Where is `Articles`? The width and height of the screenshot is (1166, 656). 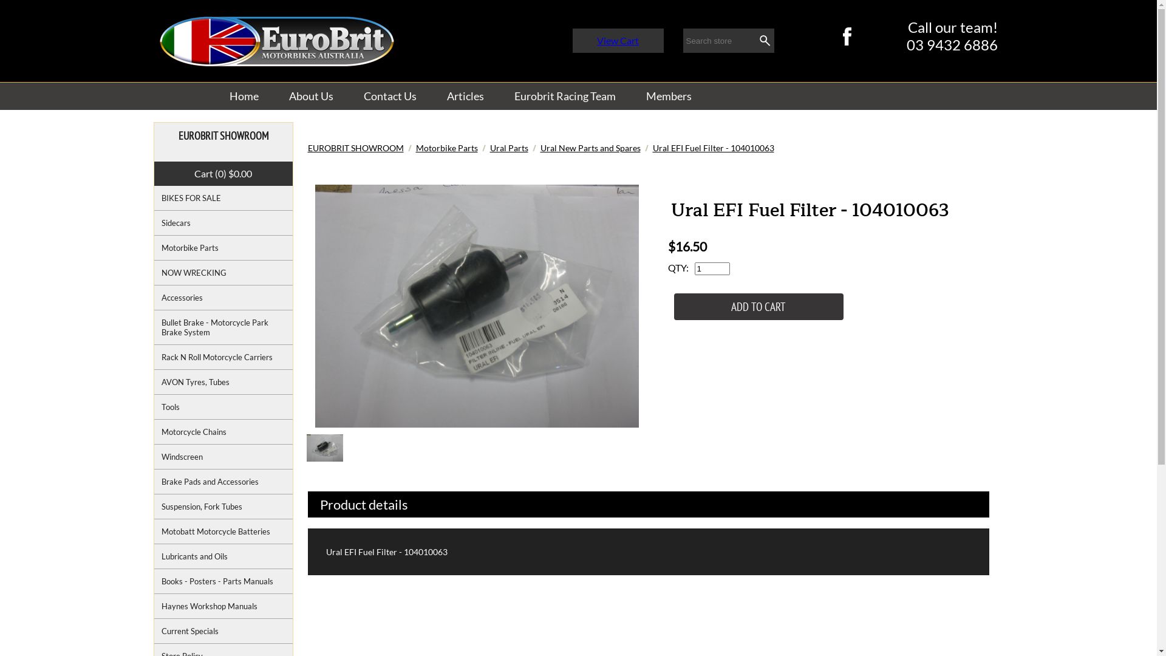 Articles is located at coordinates (465, 96).